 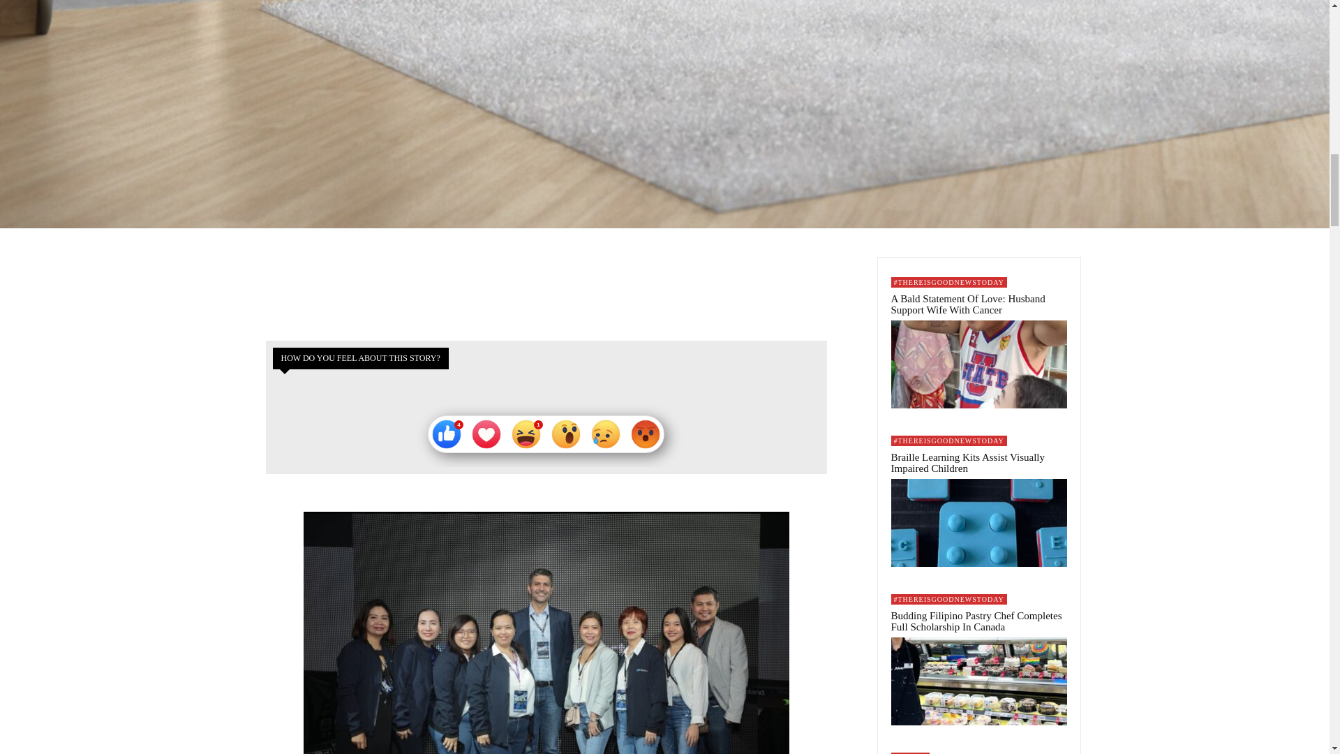 What do you see at coordinates (978, 364) in the screenshot?
I see `A Bald Statement Of Love: Husband Support Wife With Cancer` at bounding box center [978, 364].